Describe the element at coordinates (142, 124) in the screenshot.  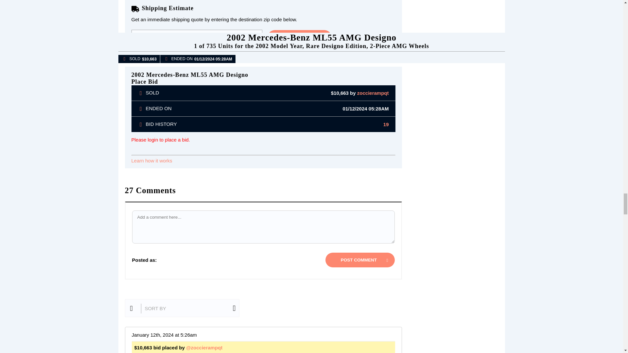
I see `Bid History` at that location.